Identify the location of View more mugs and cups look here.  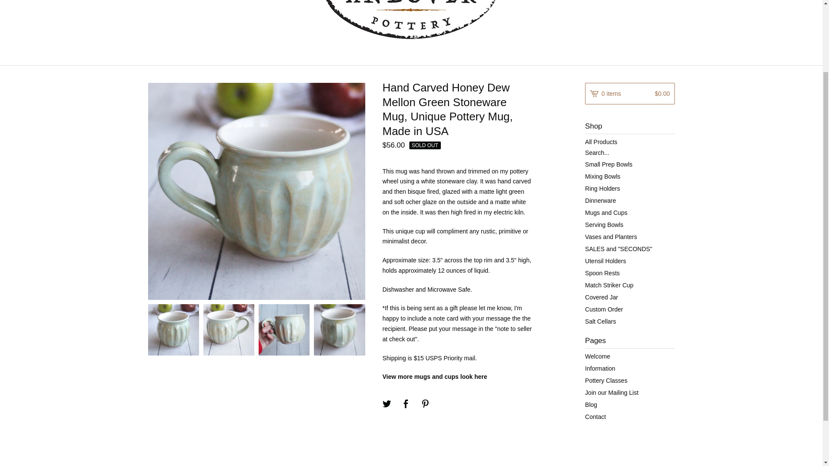
(434, 377).